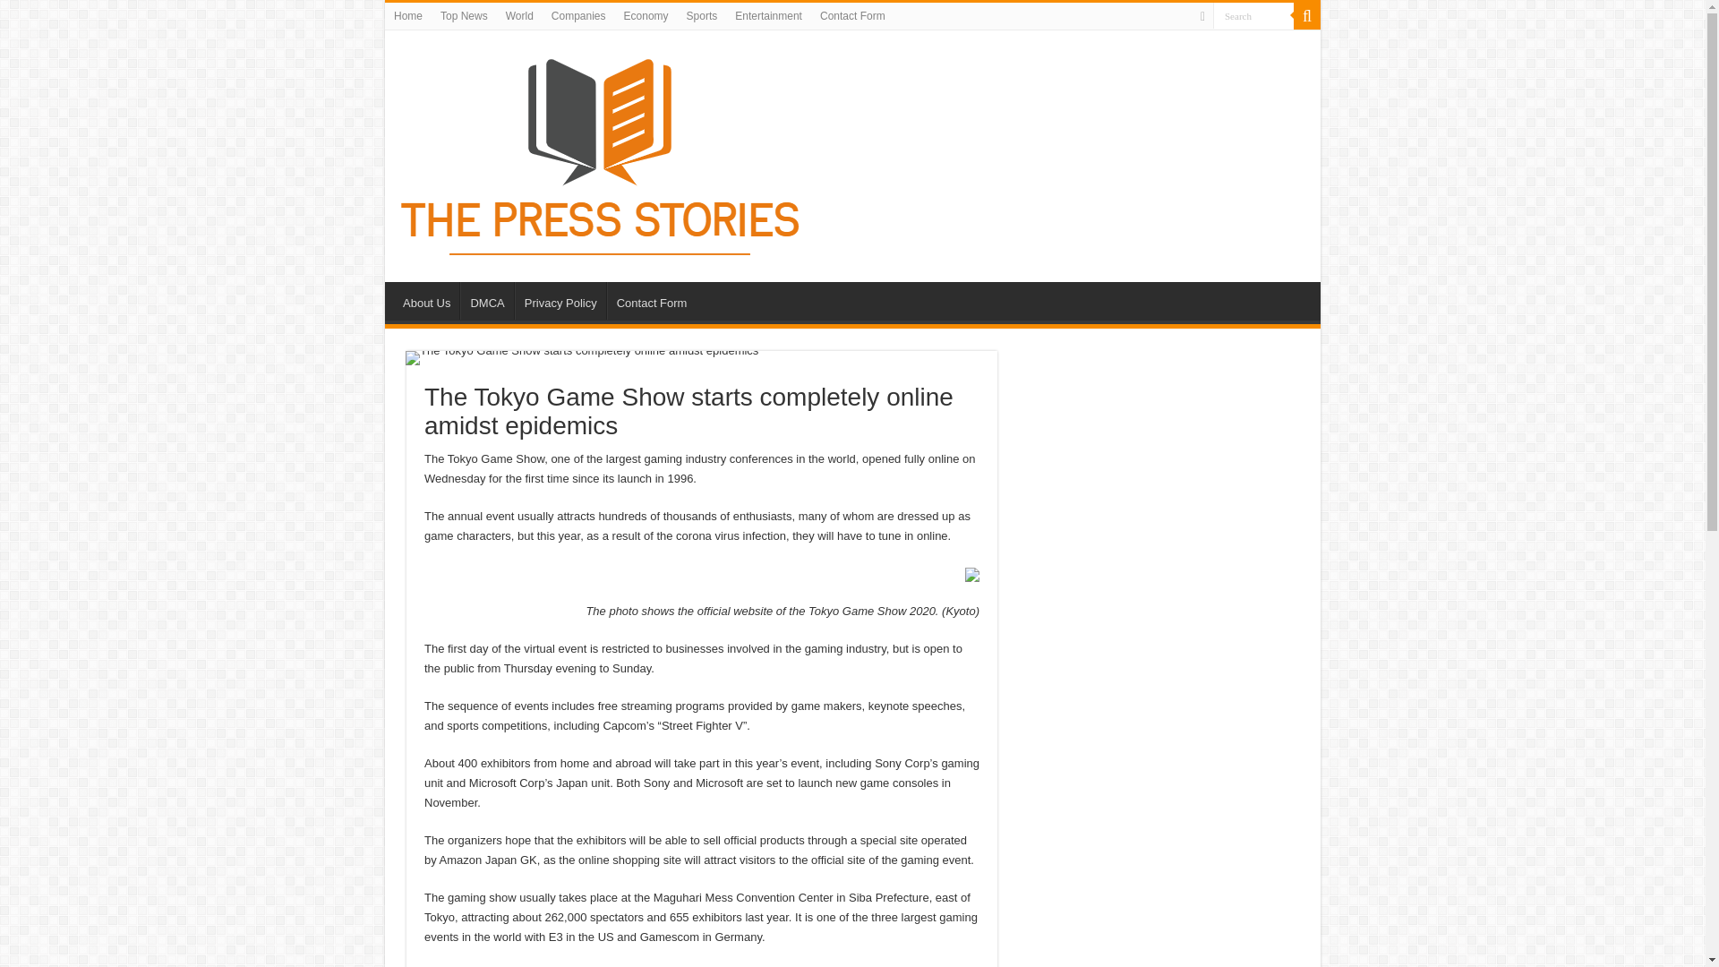 The width and height of the screenshot is (1719, 967). I want to click on The Press Stories, so click(602, 152).